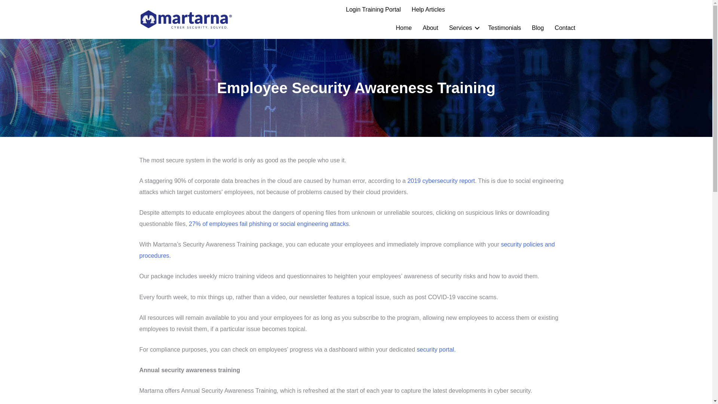 This screenshot has height=404, width=718. Describe the element at coordinates (565, 28) in the screenshot. I see `Contact` at that location.